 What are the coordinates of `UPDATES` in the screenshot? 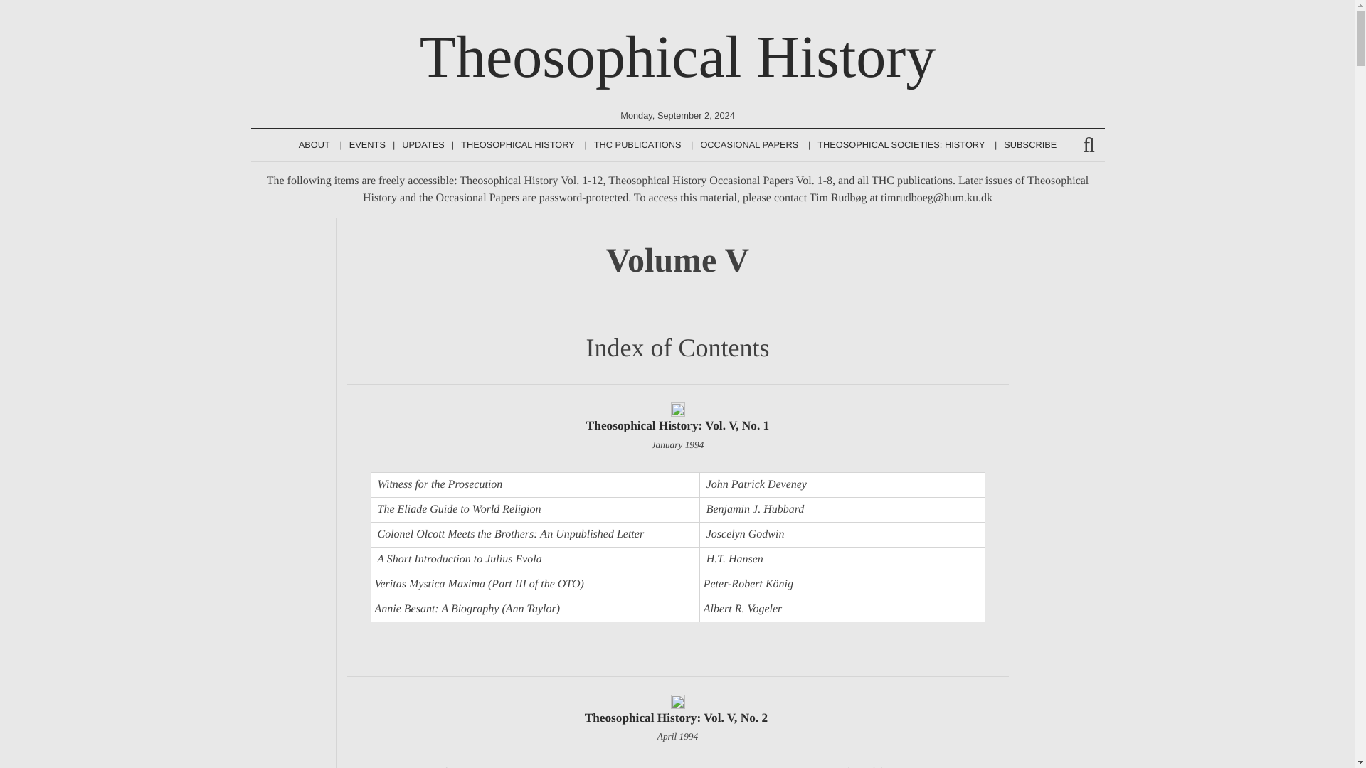 It's located at (423, 145).